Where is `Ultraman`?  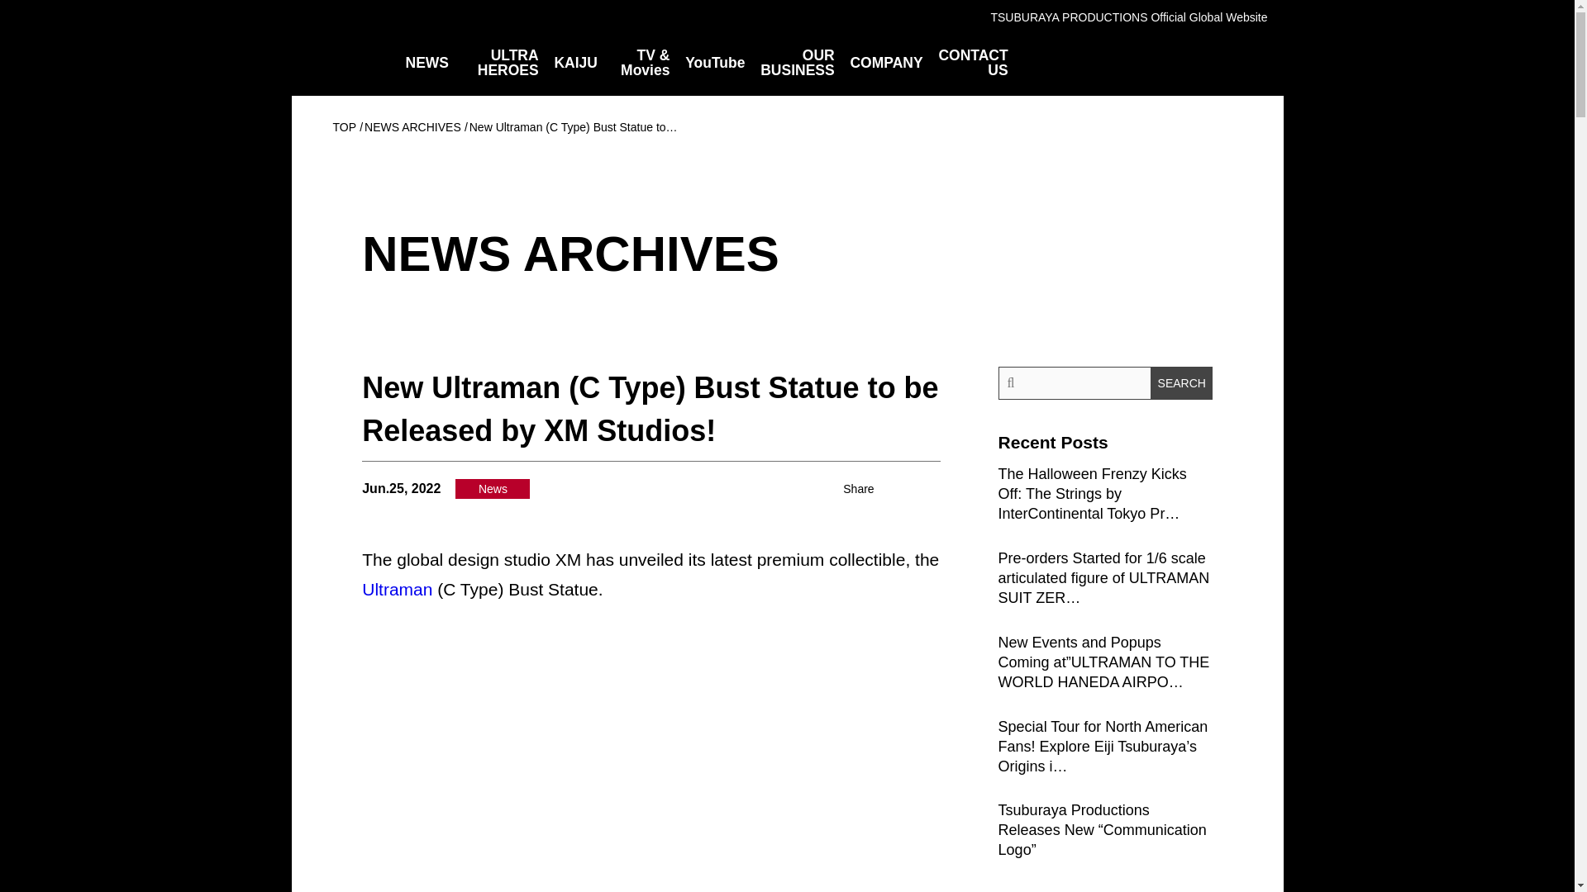
Ultraman is located at coordinates (397, 589).